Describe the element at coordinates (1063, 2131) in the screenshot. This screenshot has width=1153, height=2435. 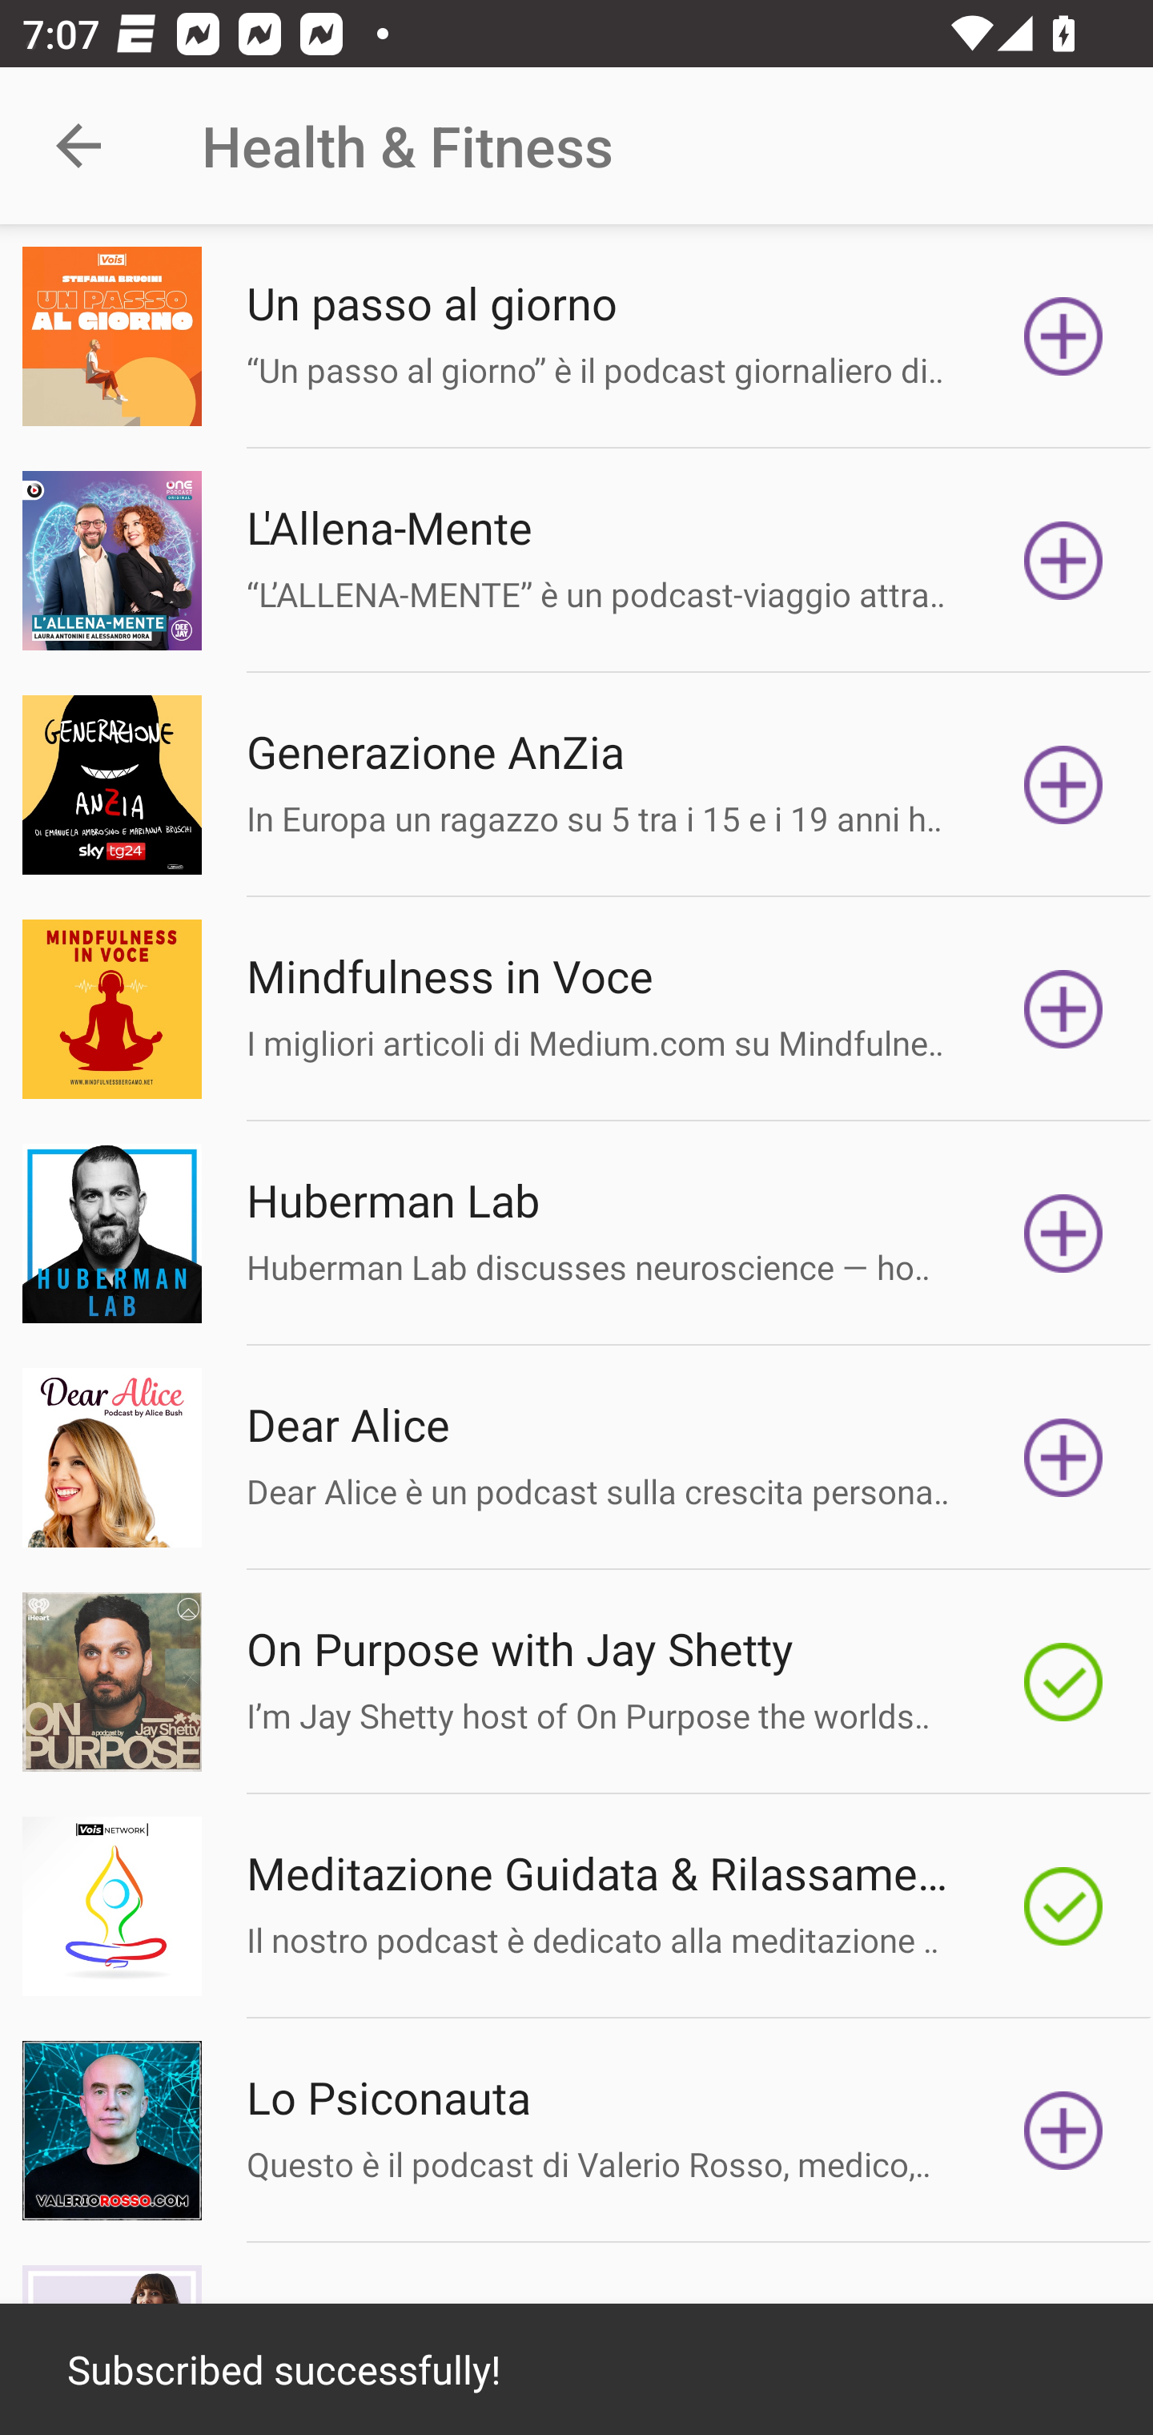
I see `Subscribe` at that location.